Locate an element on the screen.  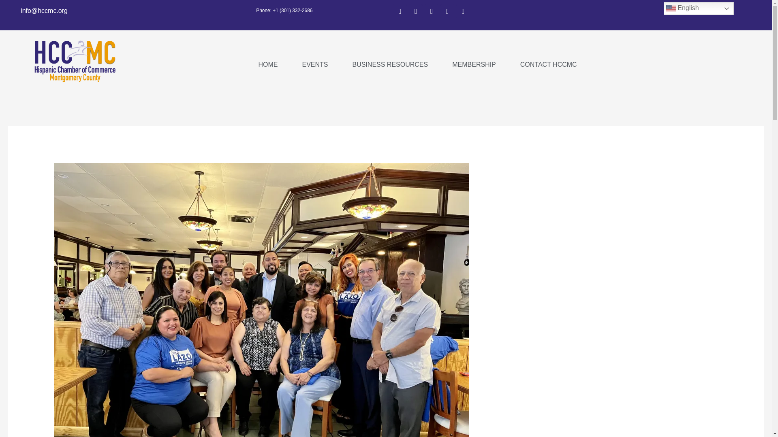
EVENTS is located at coordinates (315, 65).